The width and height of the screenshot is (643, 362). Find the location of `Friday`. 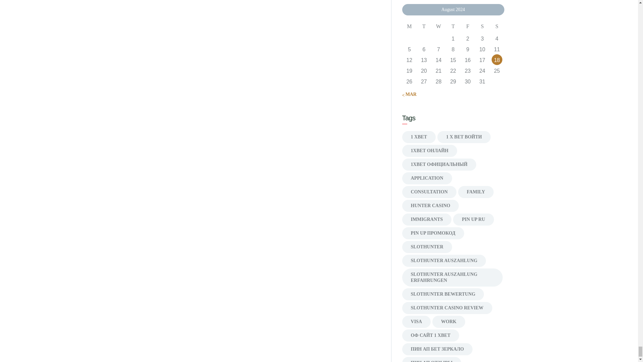

Friday is located at coordinates (468, 27).